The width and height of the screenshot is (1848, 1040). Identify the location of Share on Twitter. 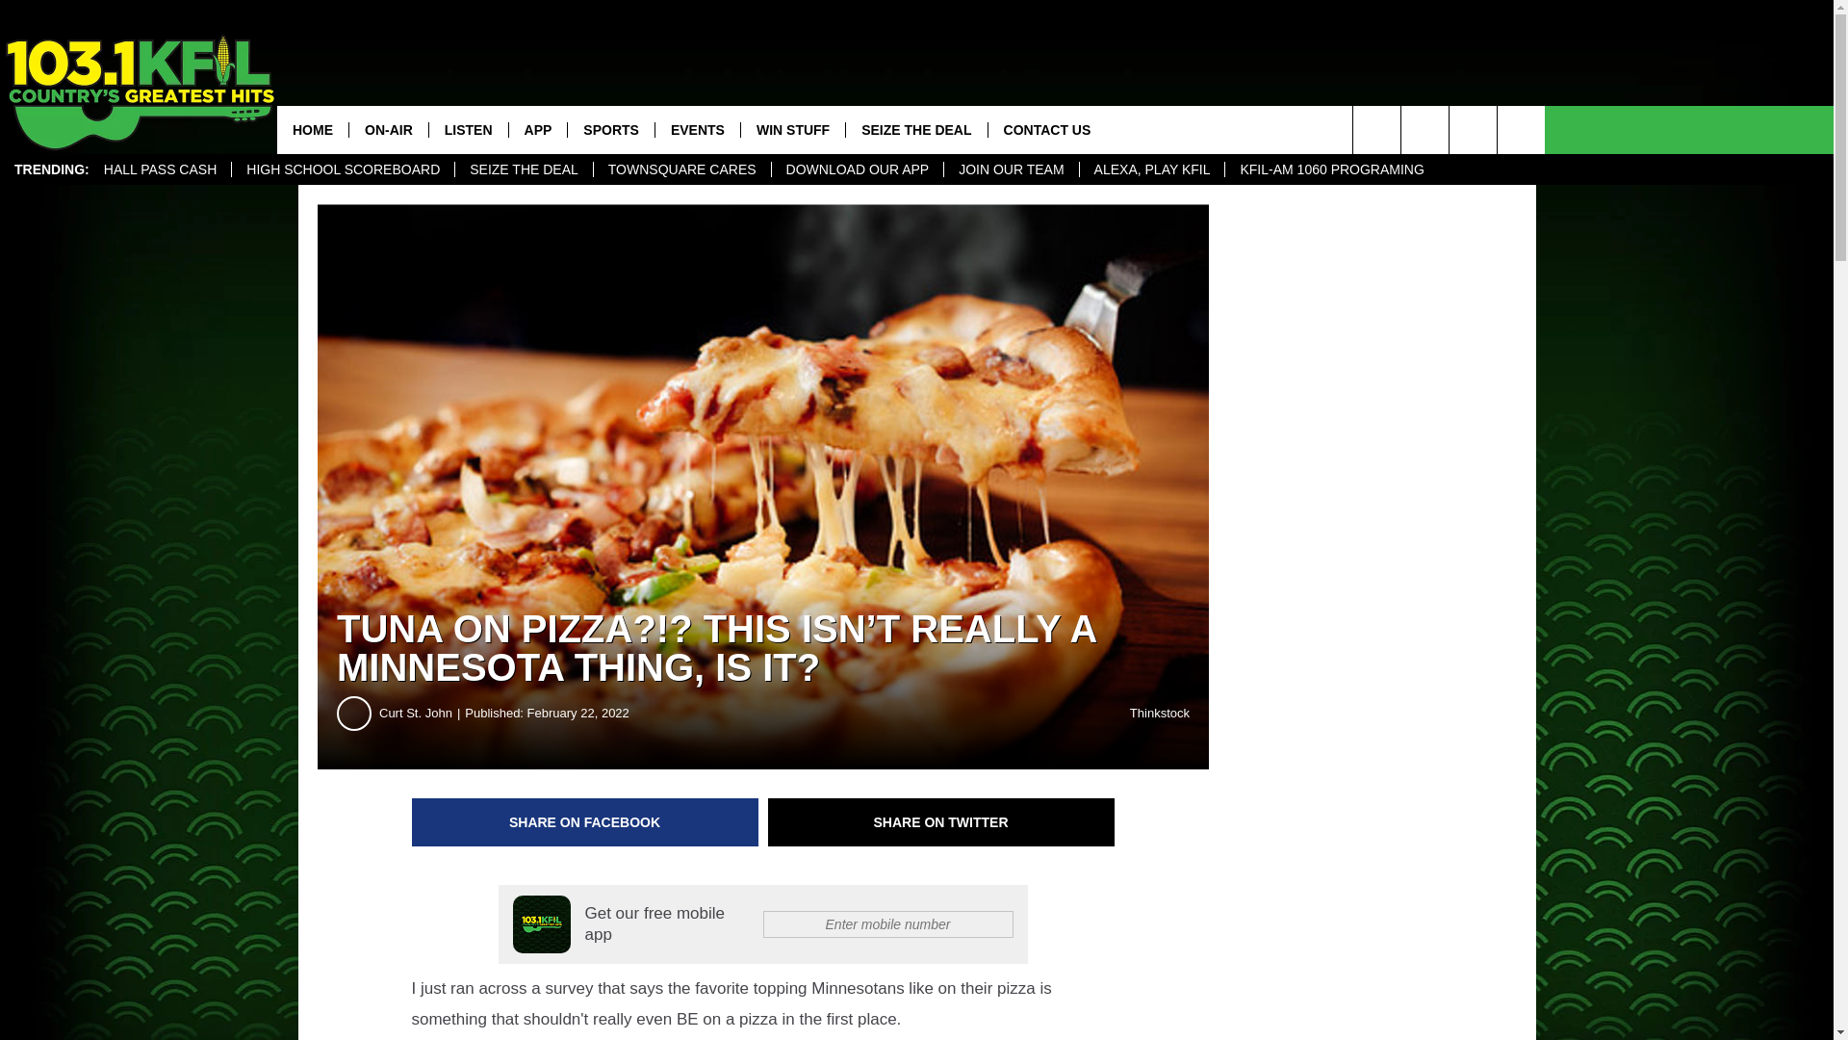
(941, 822).